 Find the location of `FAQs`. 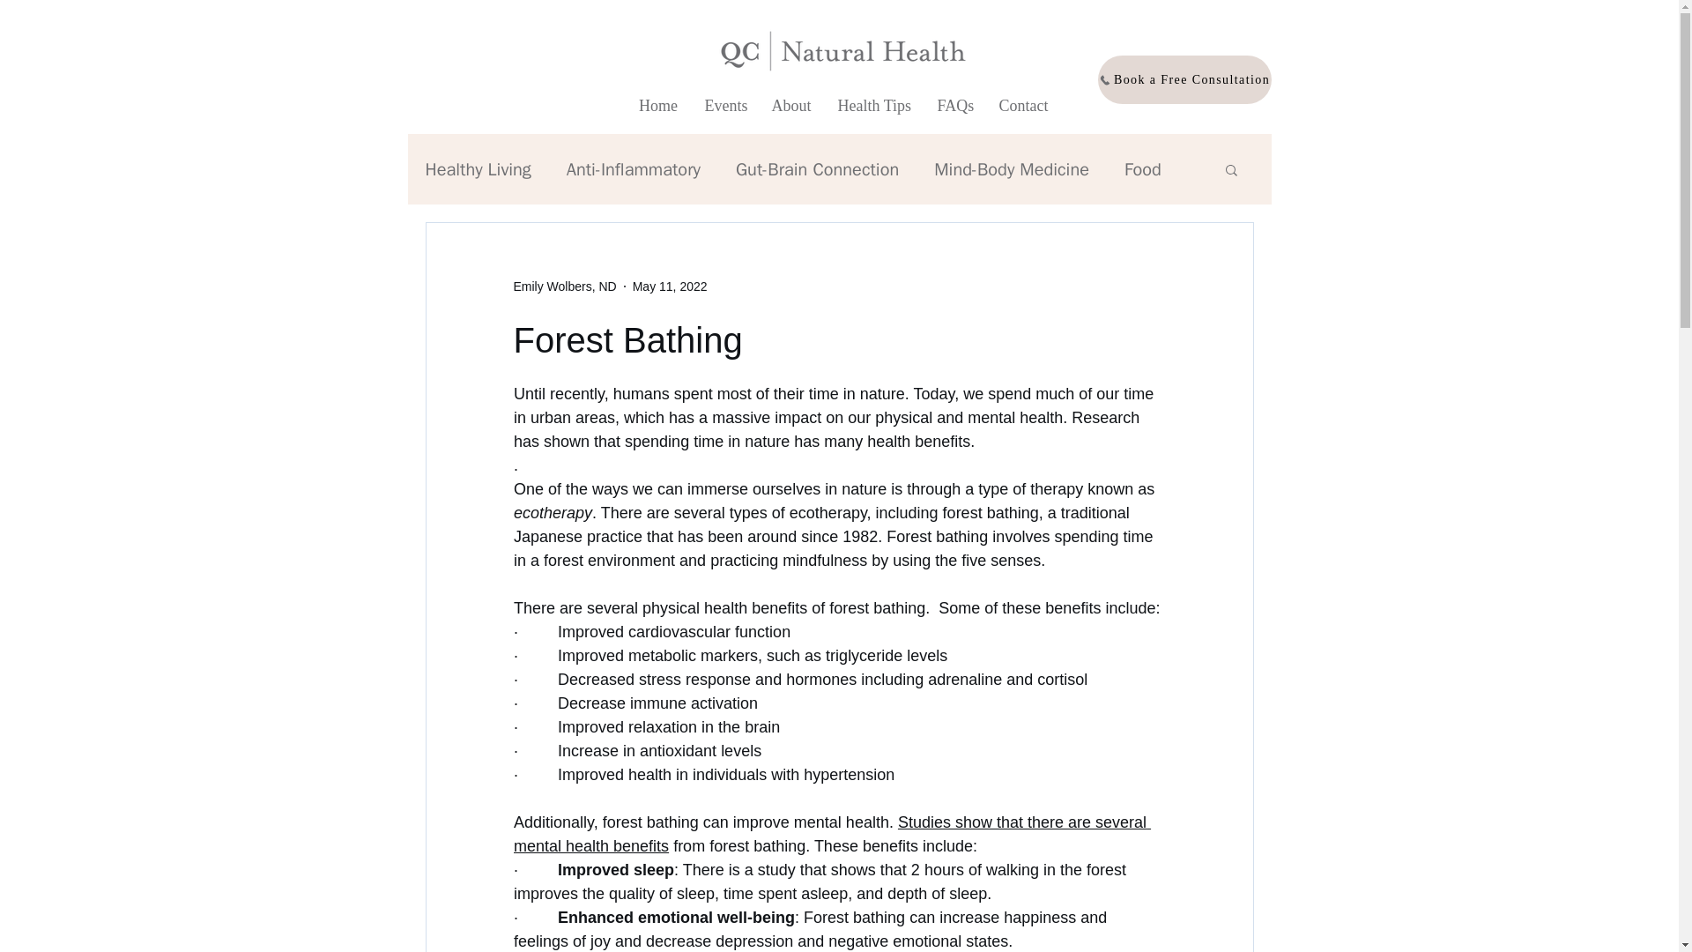

FAQs is located at coordinates (954, 106).